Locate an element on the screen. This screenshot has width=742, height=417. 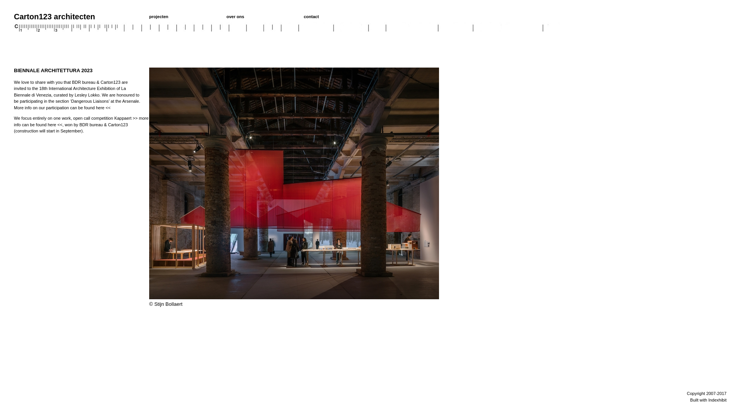
contact is located at coordinates (311, 17).